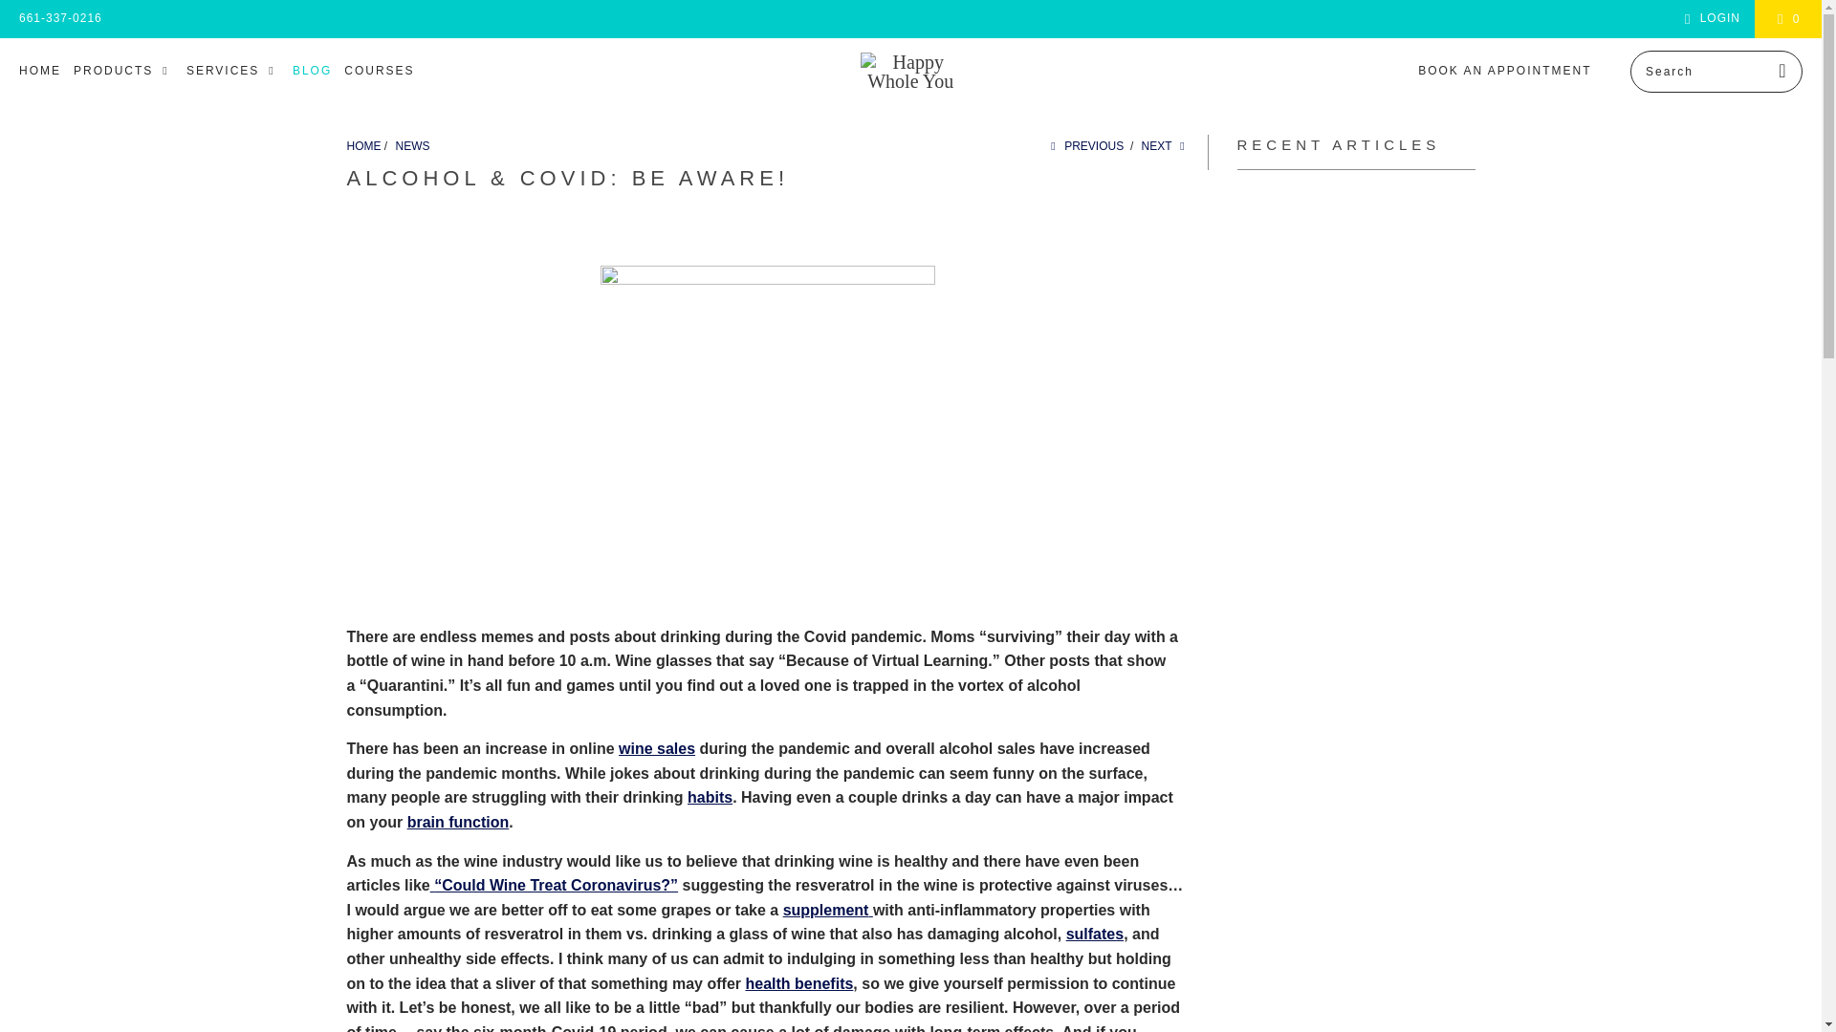  I want to click on Happy Whole You, so click(910, 72).